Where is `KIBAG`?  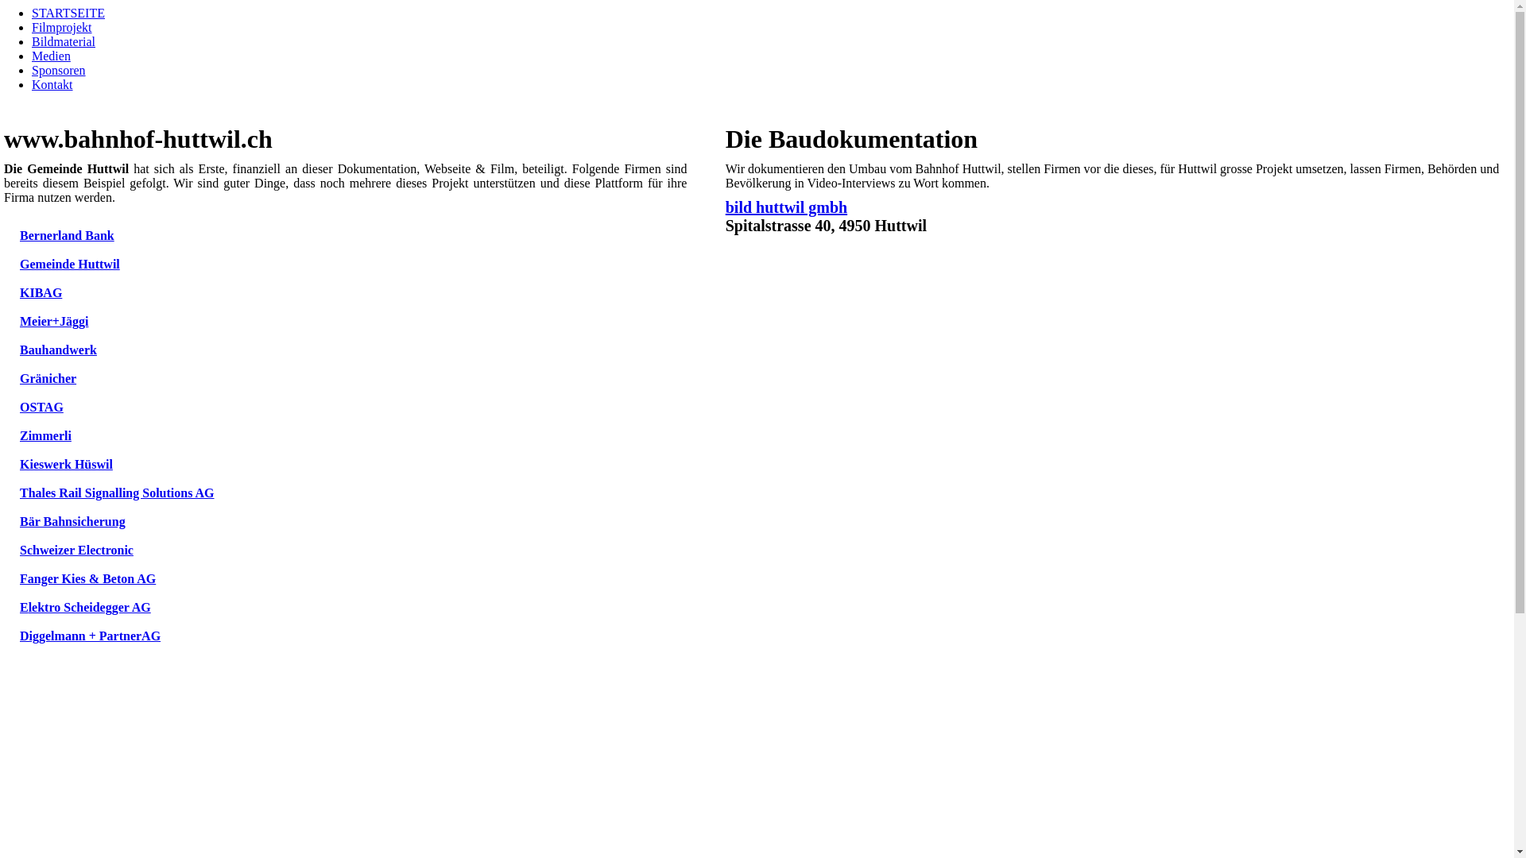
KIBAG is located at coordinates (41, 292).